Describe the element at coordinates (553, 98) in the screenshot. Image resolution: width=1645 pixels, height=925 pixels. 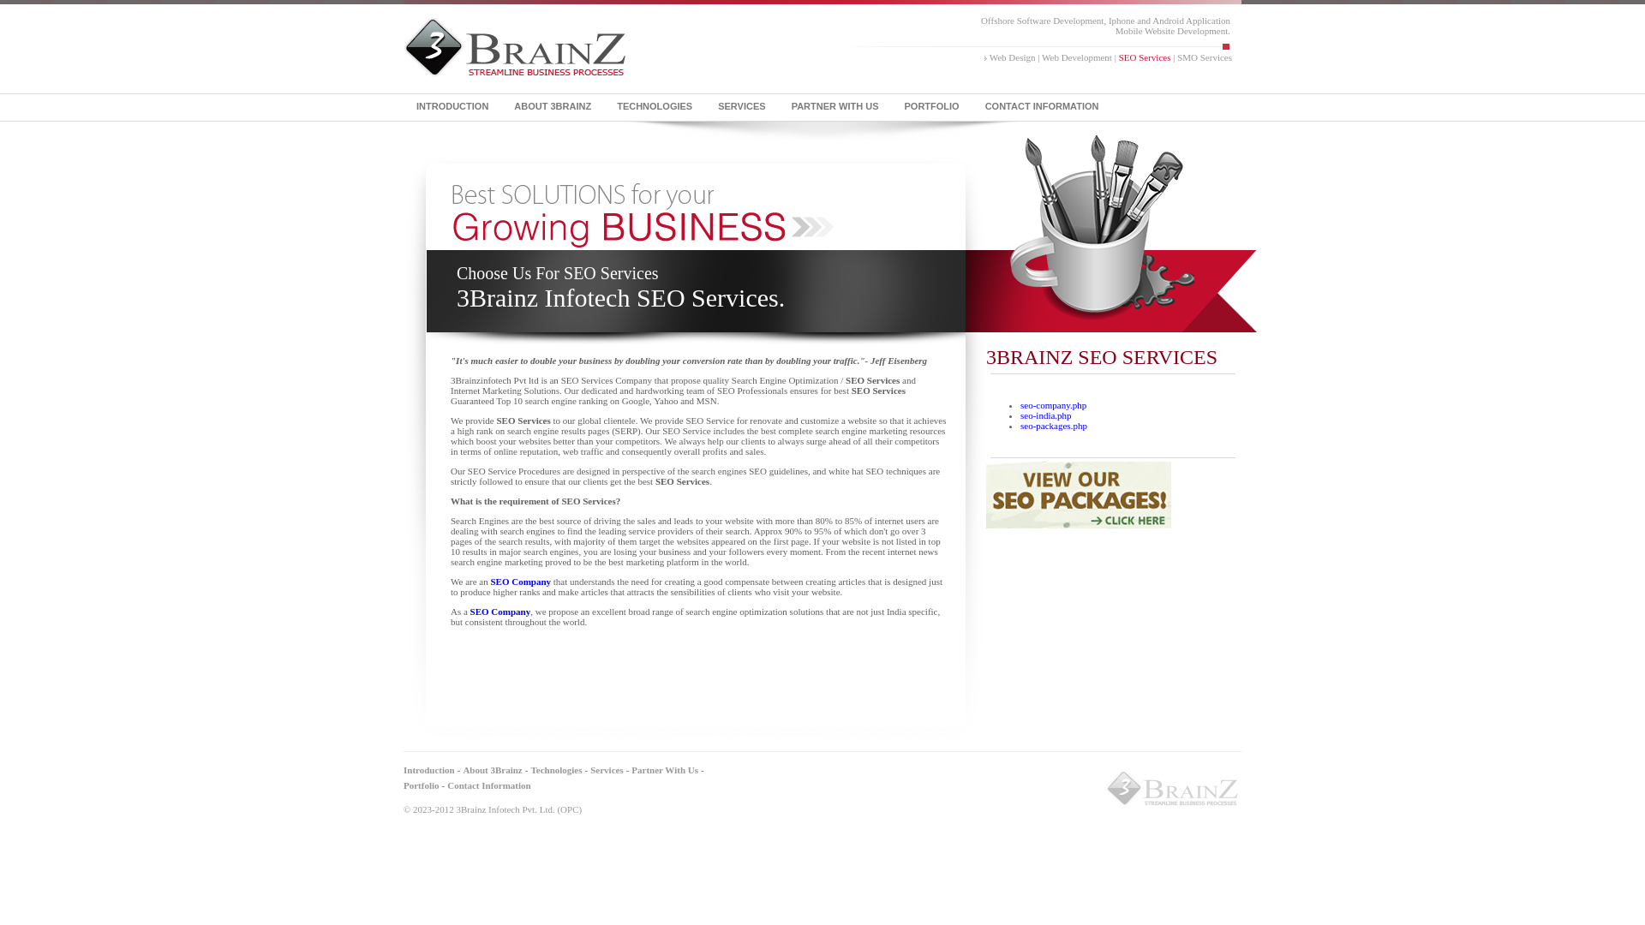
I see `ABOUT 3BRAINZ` at that location.